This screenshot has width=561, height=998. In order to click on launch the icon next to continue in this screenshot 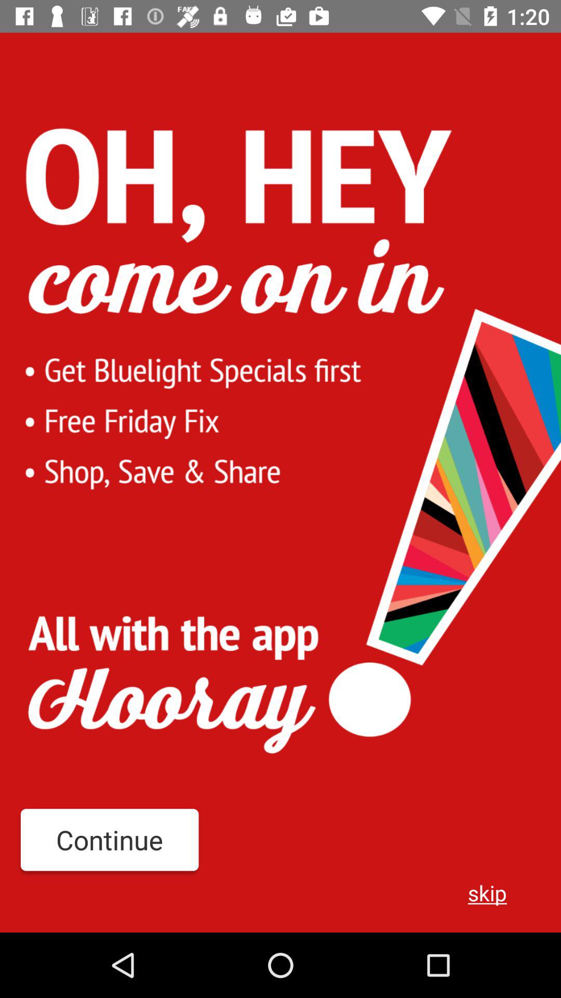, I will do `click(487, 892)`.